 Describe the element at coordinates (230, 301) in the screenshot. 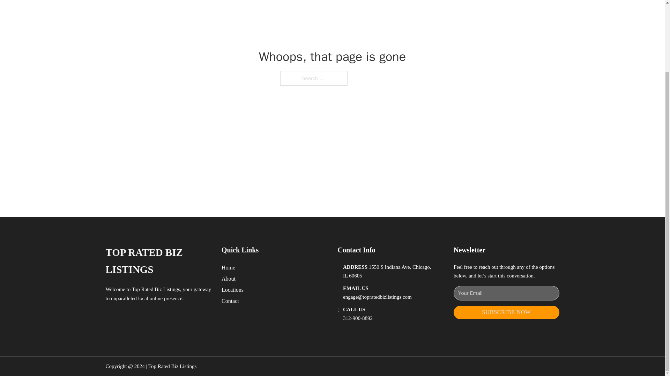

I see `Contact` at that location.